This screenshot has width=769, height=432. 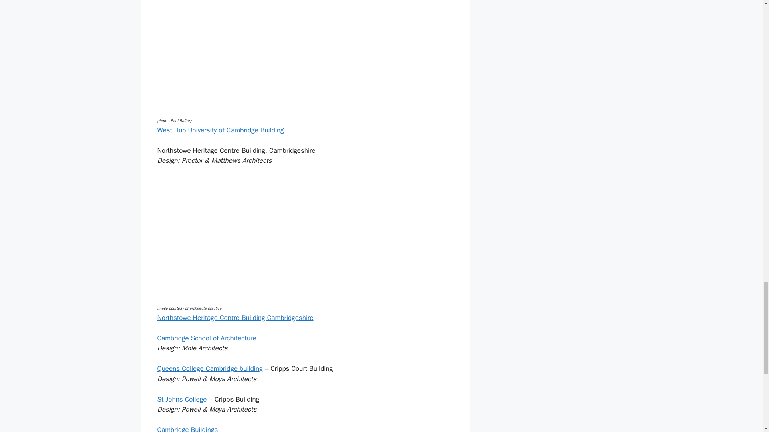 What do you see at coordinates (220, 130) in the screenshot?
I see `West Hub University of Cambridge Building` at bounding box center [220, 130].